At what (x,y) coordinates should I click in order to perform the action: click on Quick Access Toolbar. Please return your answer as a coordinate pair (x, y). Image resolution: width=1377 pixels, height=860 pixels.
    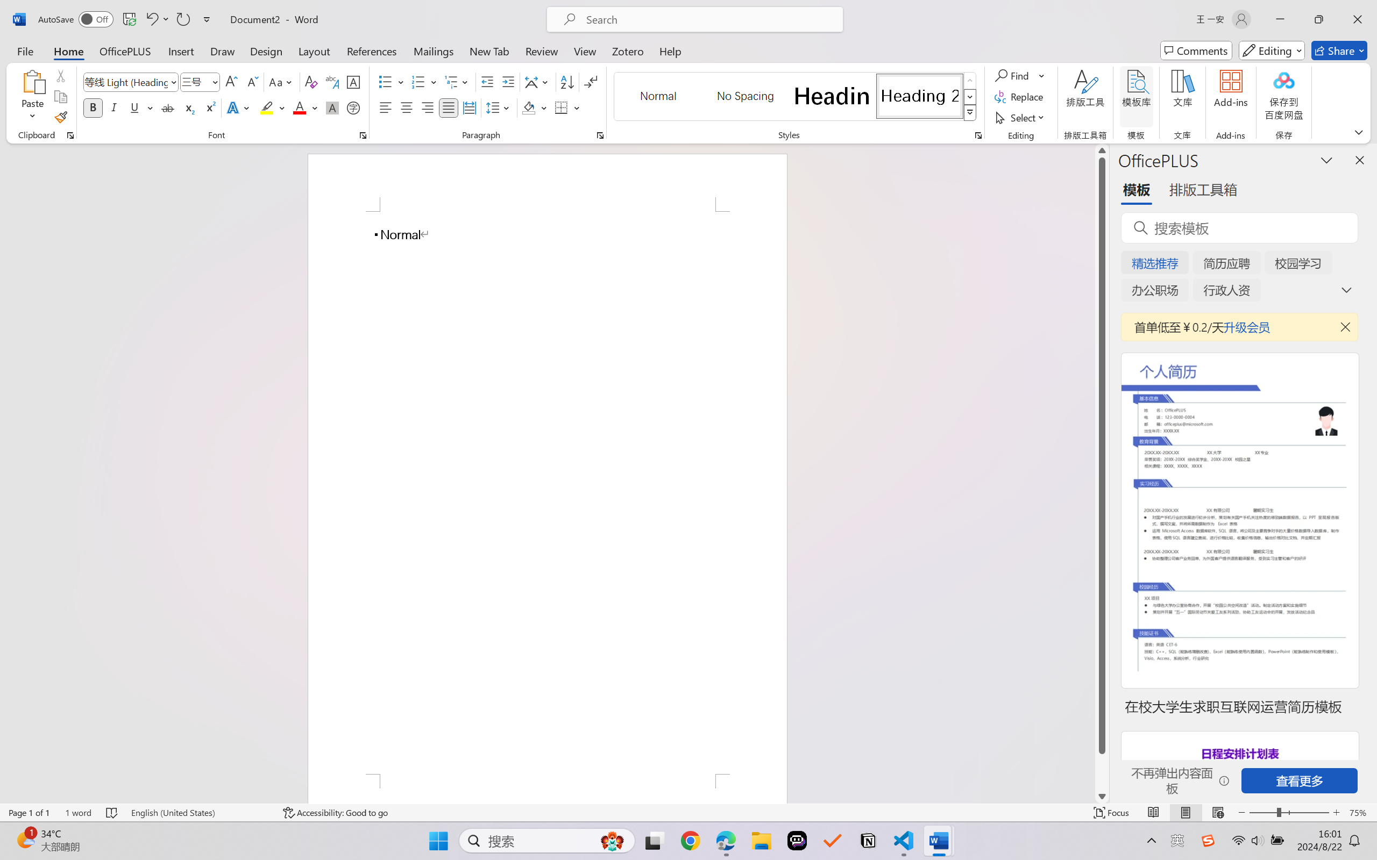
    Looking at the image, I should click on (127, 19).